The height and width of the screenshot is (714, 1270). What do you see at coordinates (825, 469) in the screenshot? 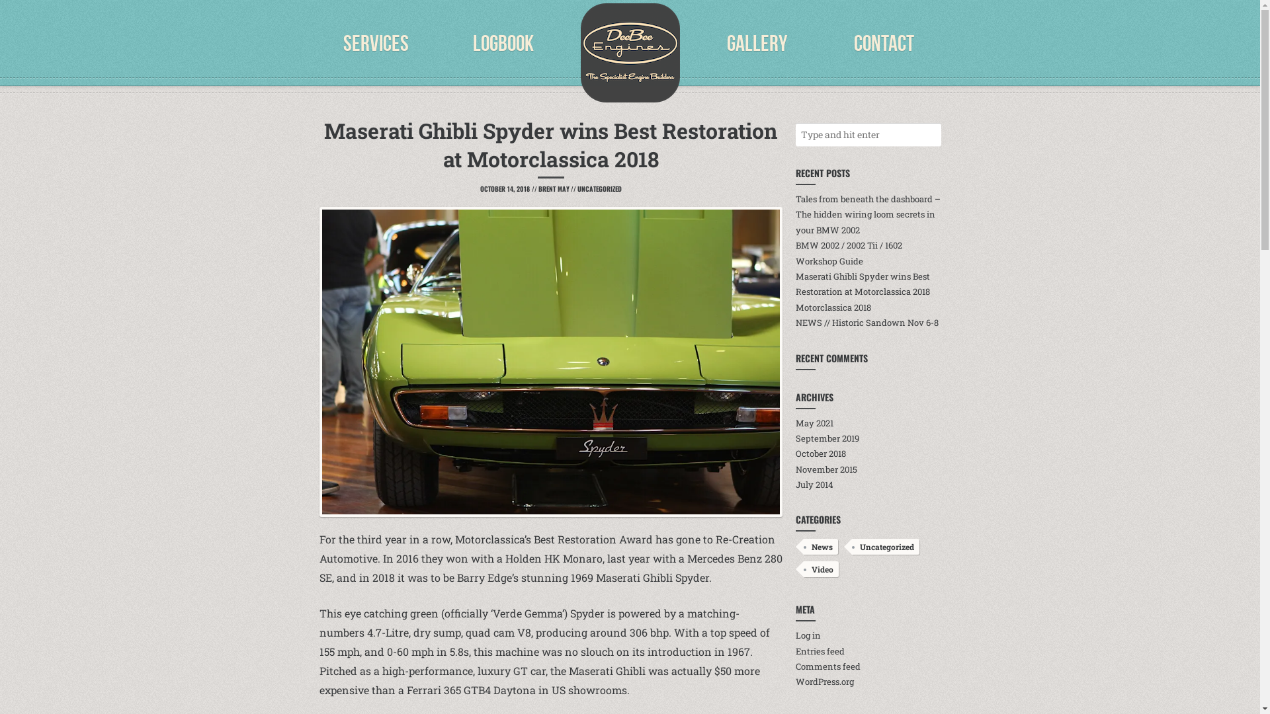
I see `November 2015` at bounding box center [825, 469].